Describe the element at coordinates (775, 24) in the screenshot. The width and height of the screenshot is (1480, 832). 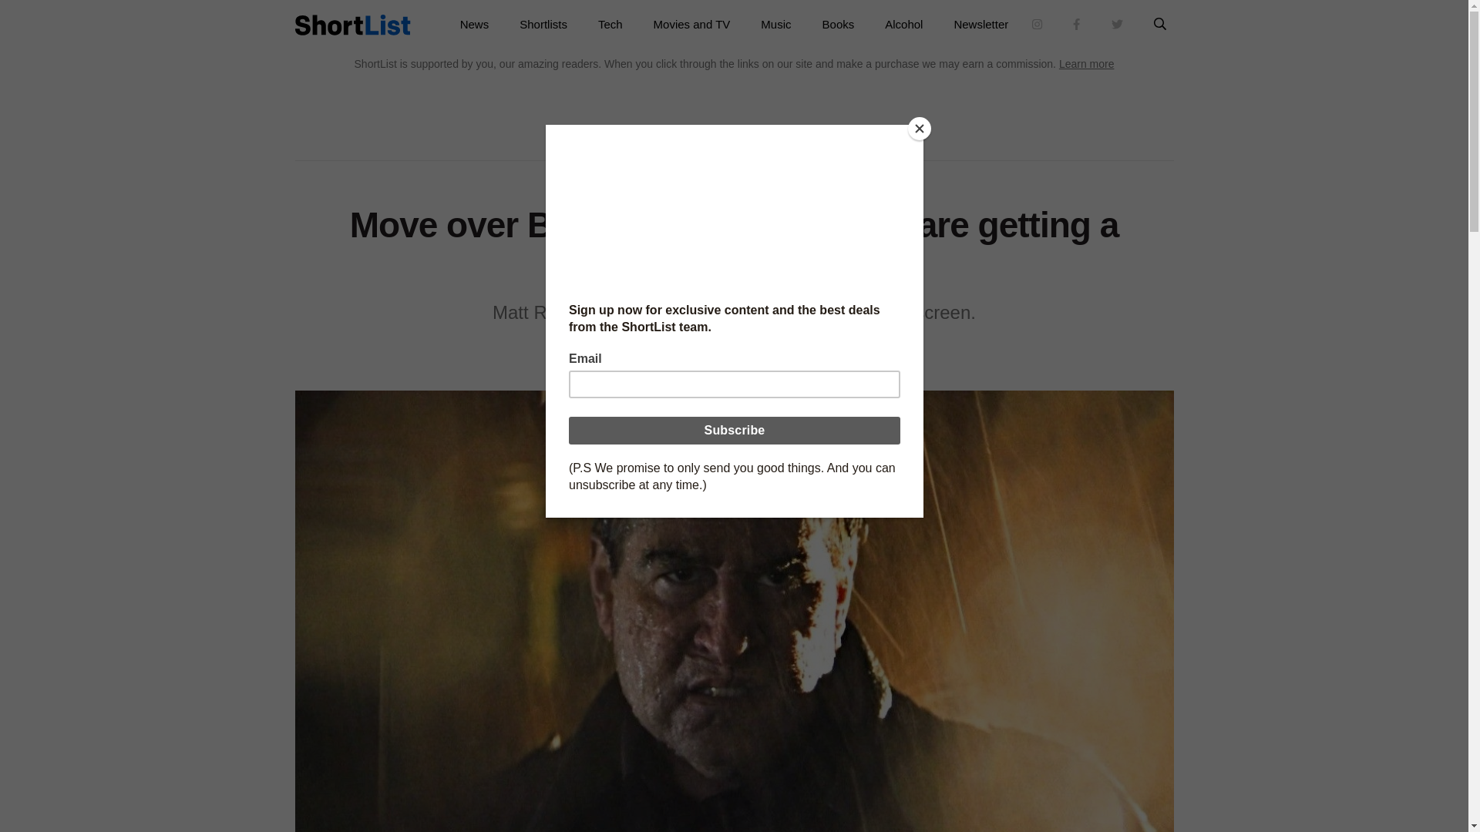
I see `Music` at that location.